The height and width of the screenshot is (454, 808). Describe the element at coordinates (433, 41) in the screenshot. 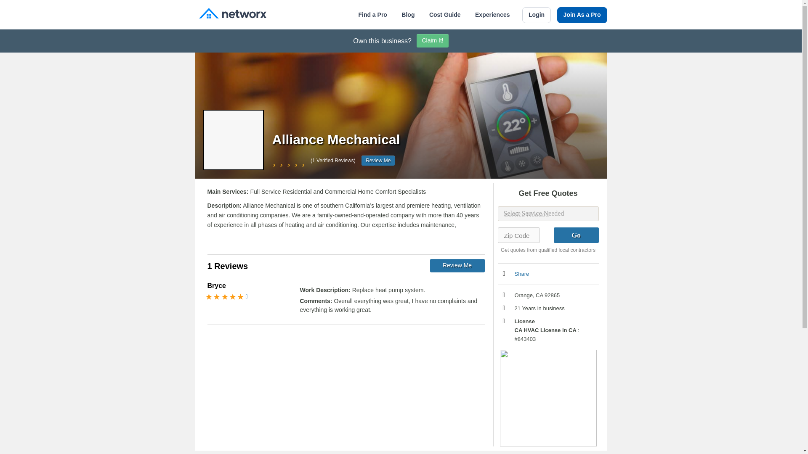

I see `Claim It!` at that location.